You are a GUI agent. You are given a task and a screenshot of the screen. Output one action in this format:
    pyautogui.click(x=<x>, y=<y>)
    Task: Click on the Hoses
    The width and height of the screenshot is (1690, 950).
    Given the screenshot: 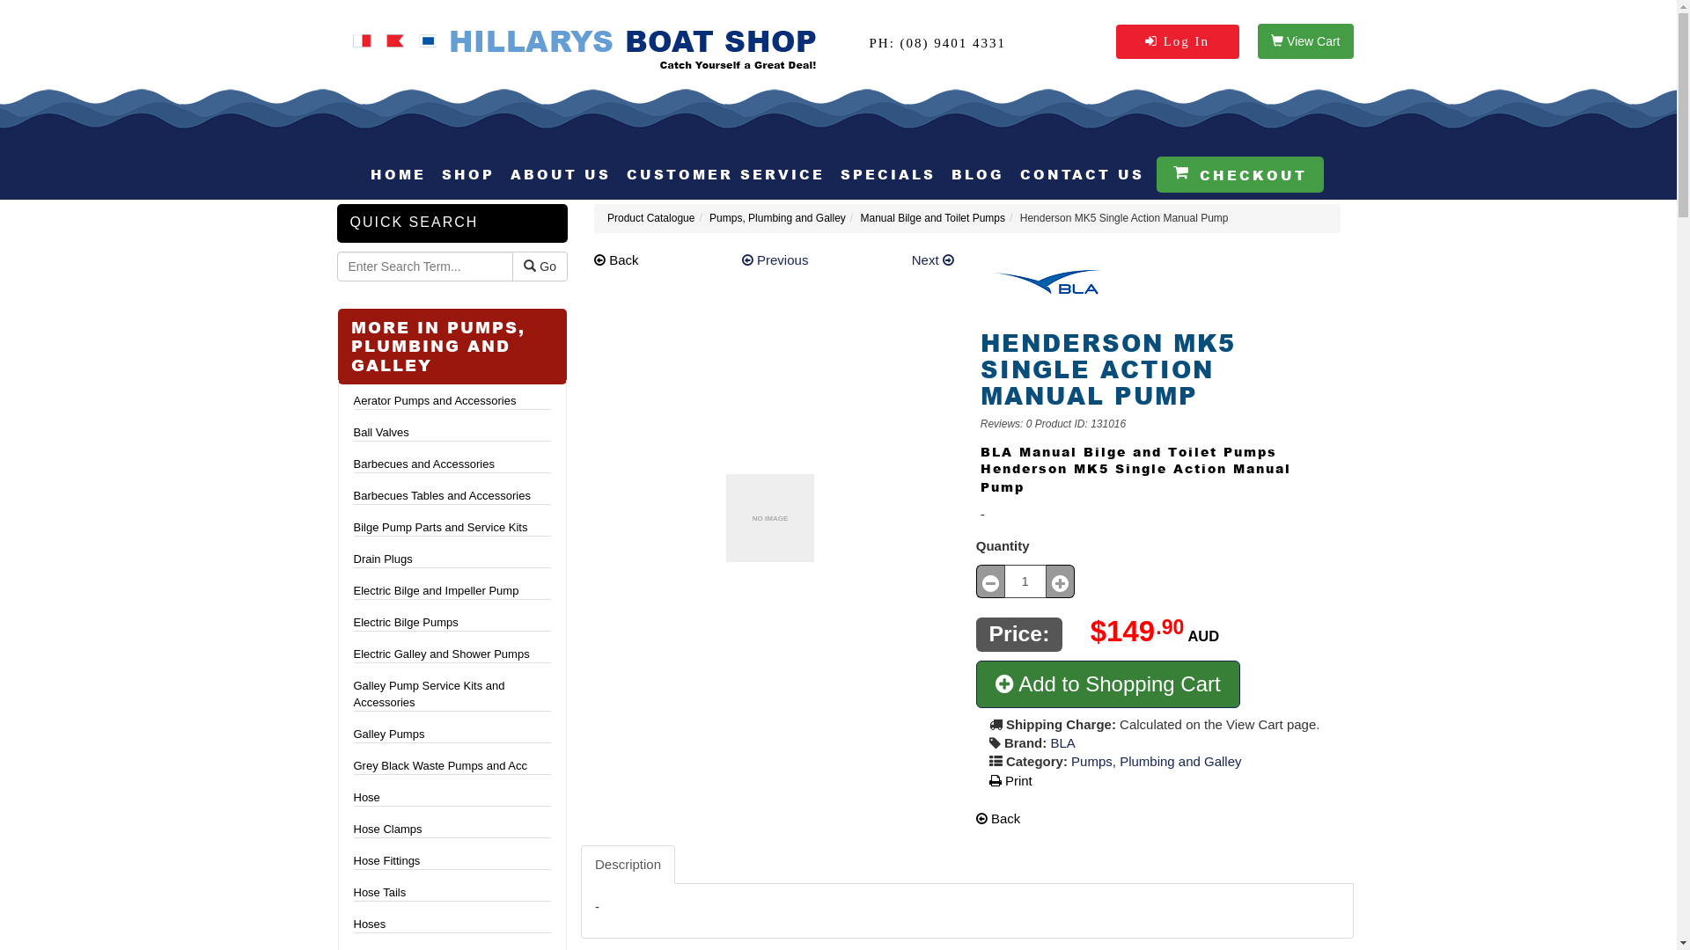 What is the action you would take?
    pyautogui.click(x=452, y=924)
    